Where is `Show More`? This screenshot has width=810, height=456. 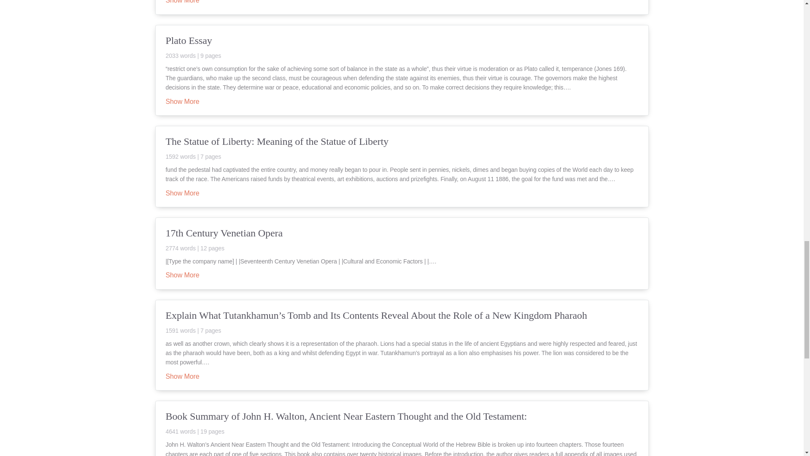 Show More is located at coordinates (182, 2).